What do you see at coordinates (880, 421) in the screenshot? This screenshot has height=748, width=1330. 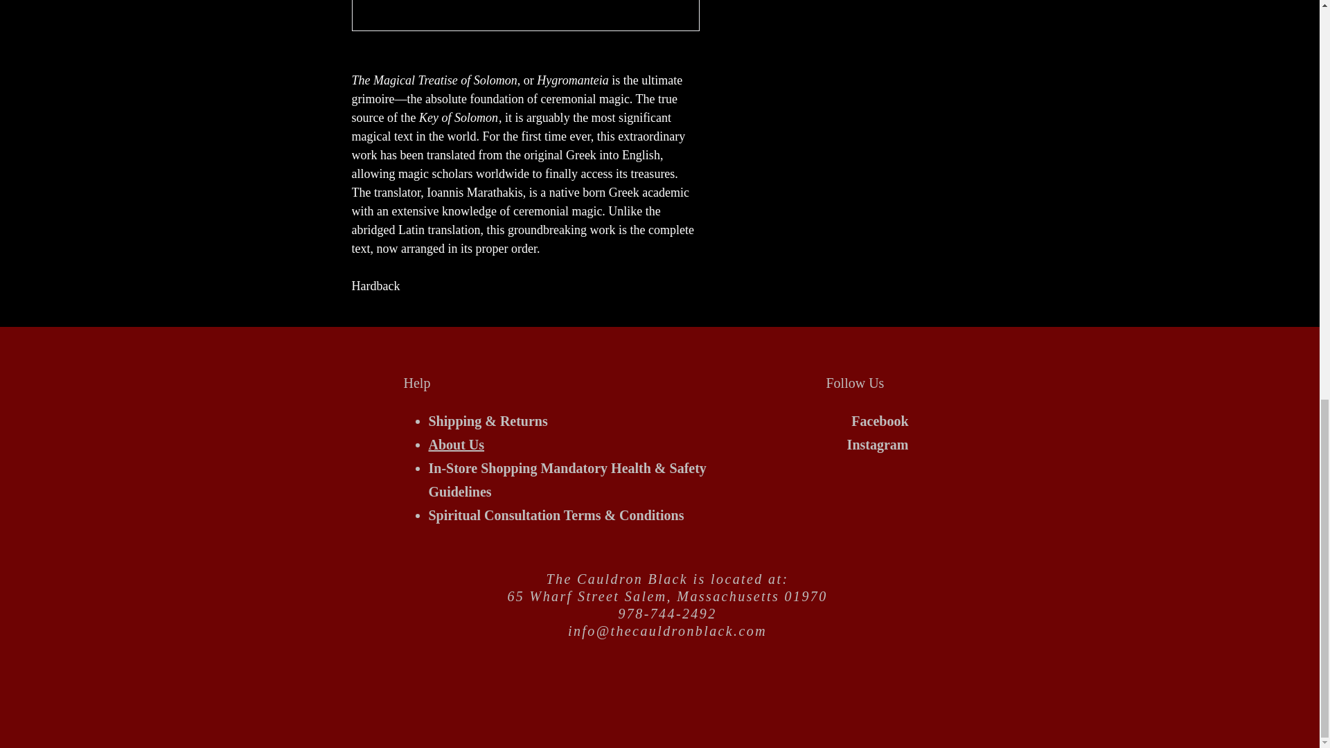 I see `Facebook` at bounding box center [880, 421].